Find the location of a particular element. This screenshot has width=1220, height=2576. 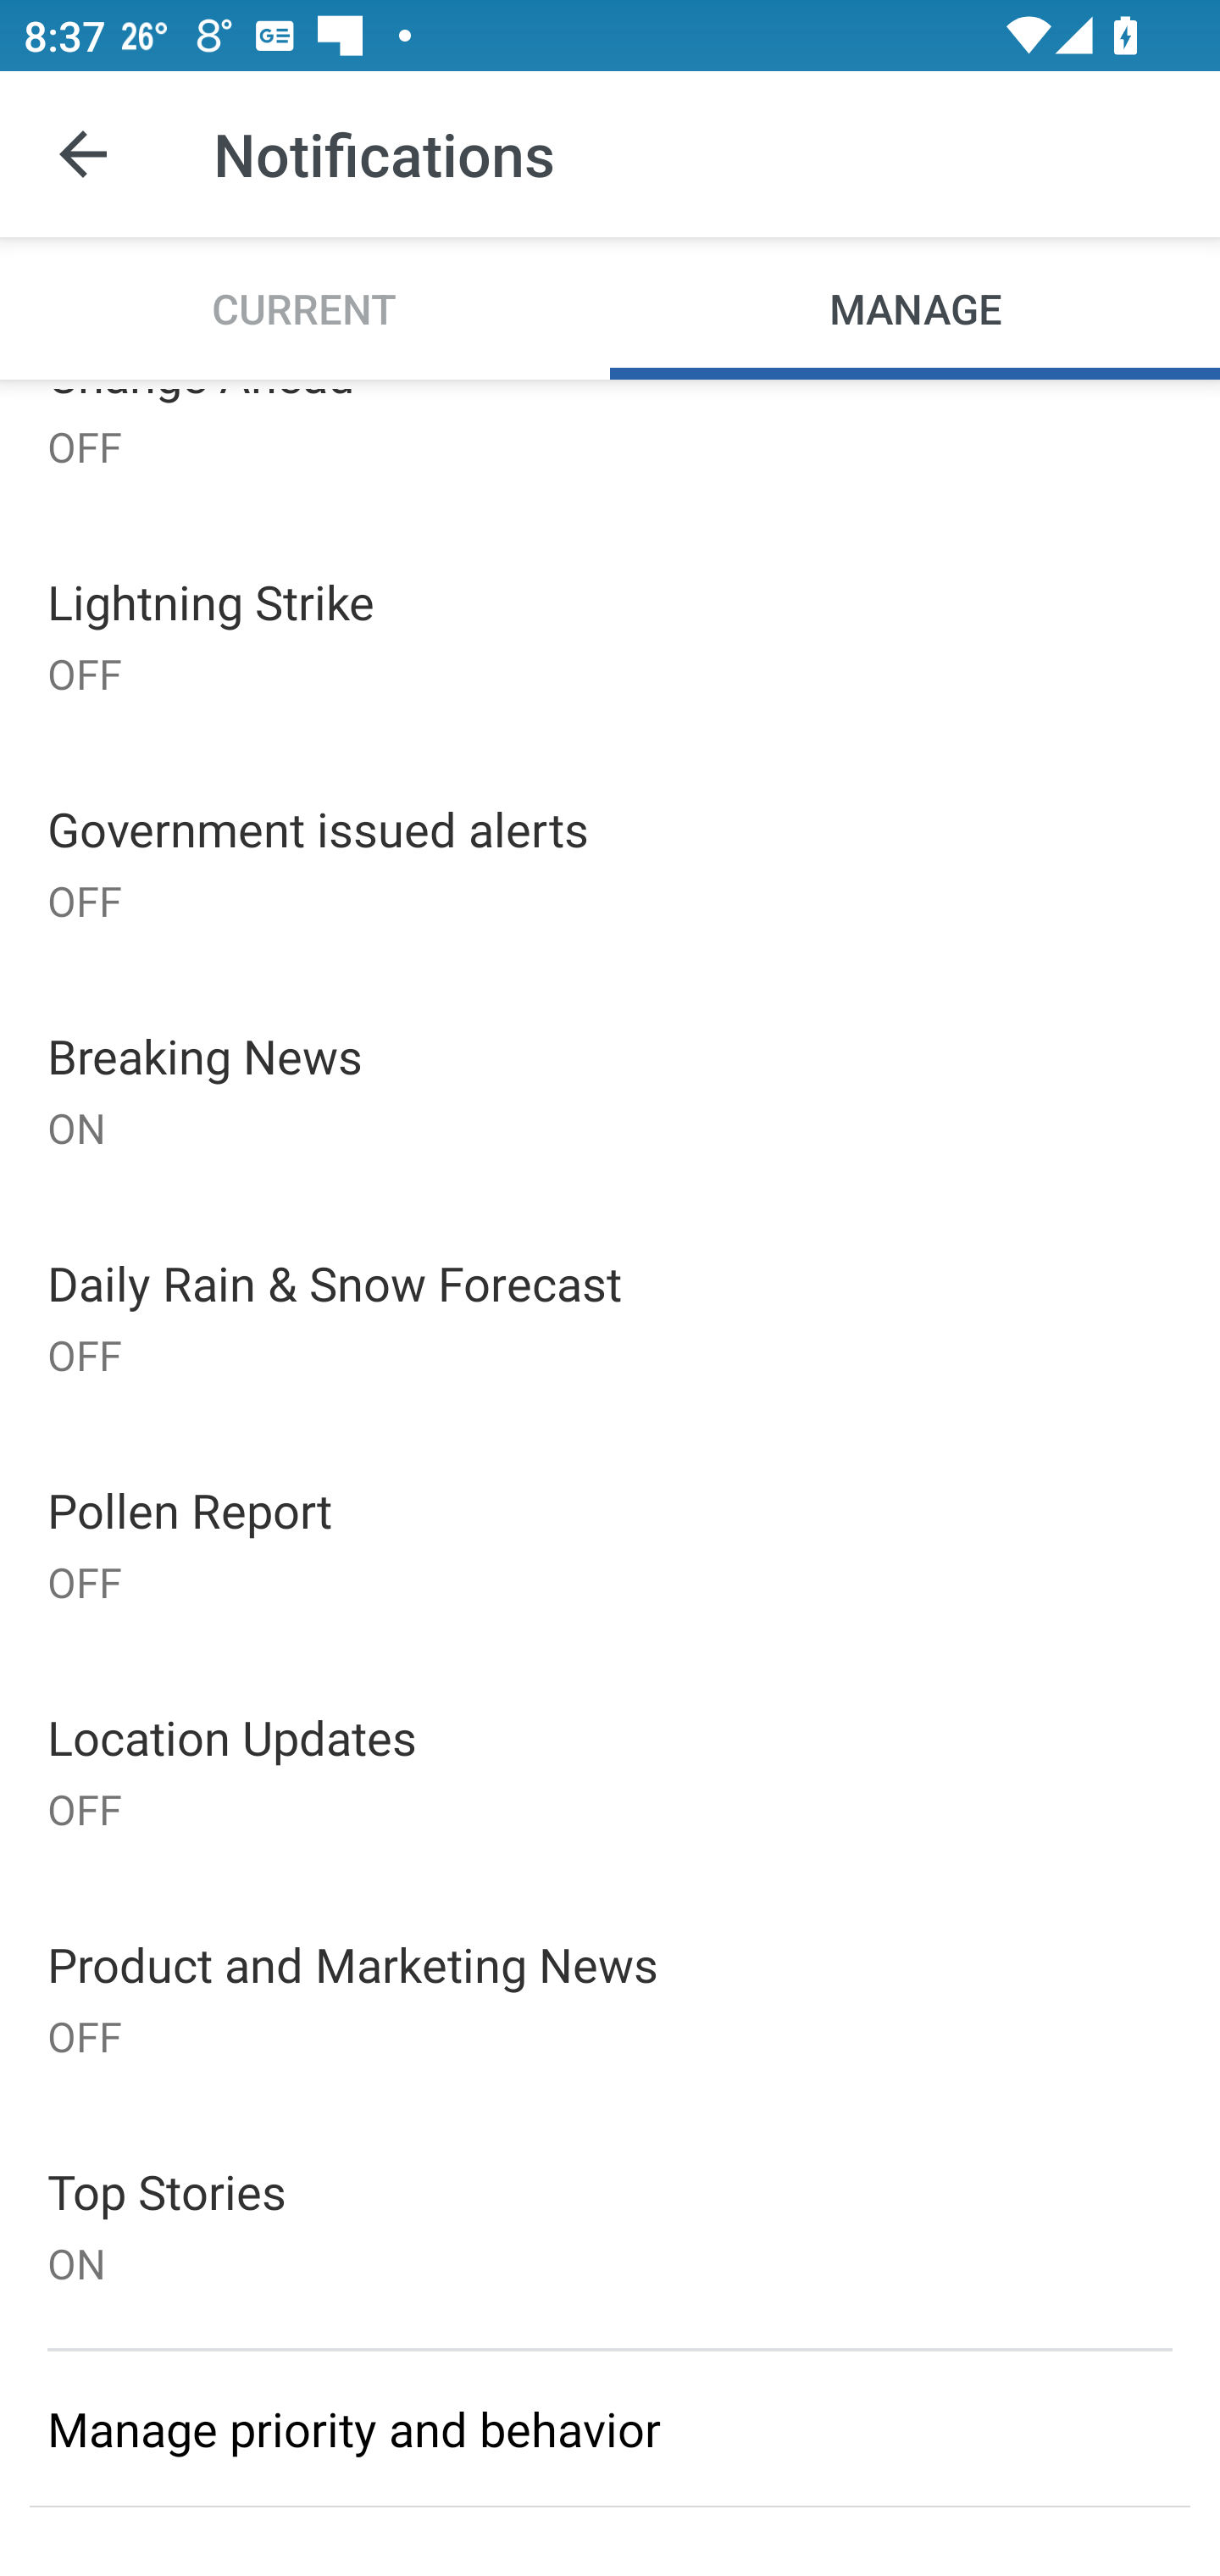

Lightning Strike OFF is located at coordinates (610, 636).